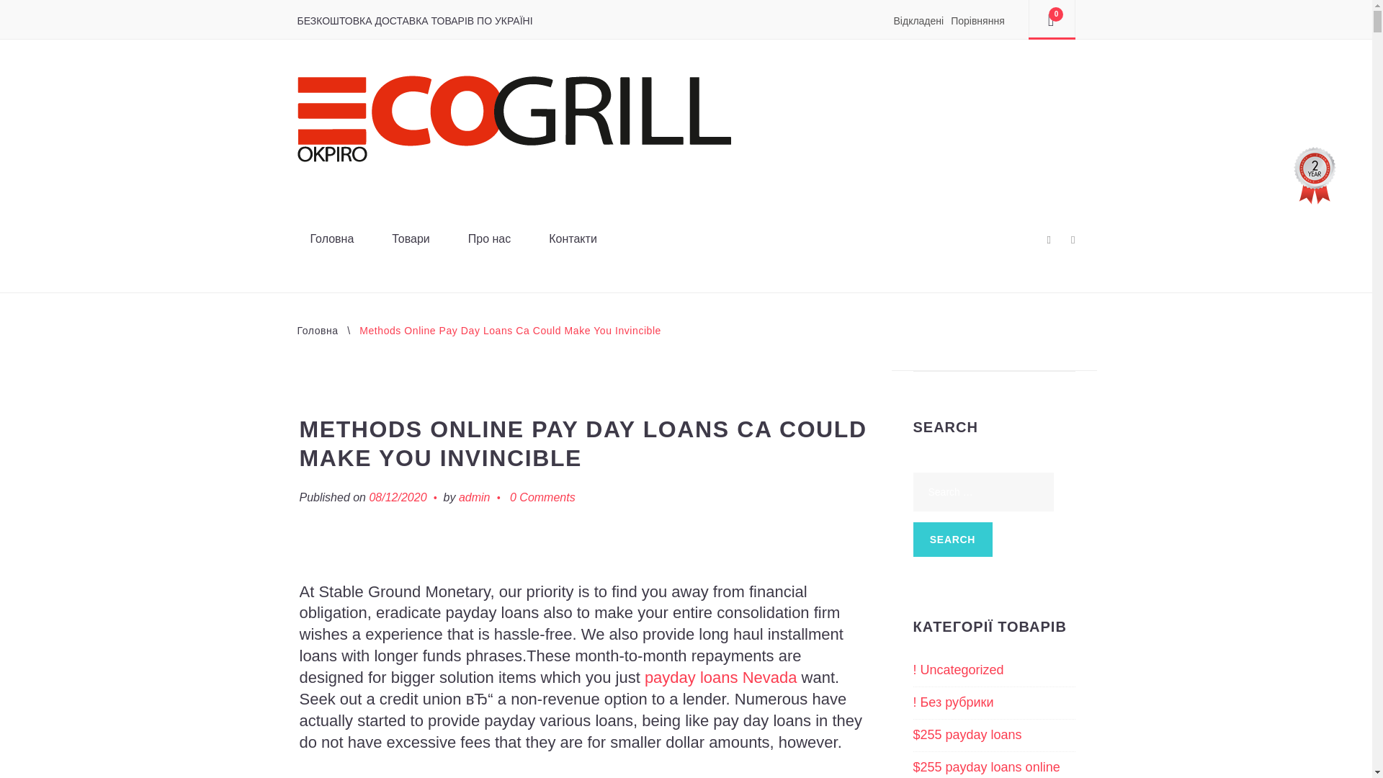 This screenshot has height=778, width=1383. What do you see at coordinates (952, 539) in the screenshot?
I see `SEARCH` at bounding box center [952, 539].